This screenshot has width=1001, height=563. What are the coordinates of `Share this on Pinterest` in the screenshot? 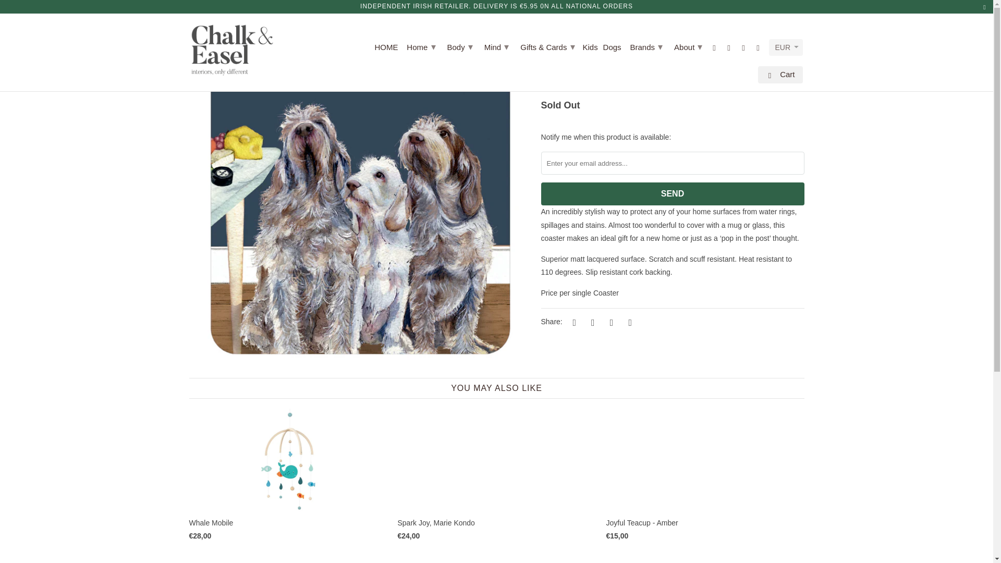 It's located at (610, 322).